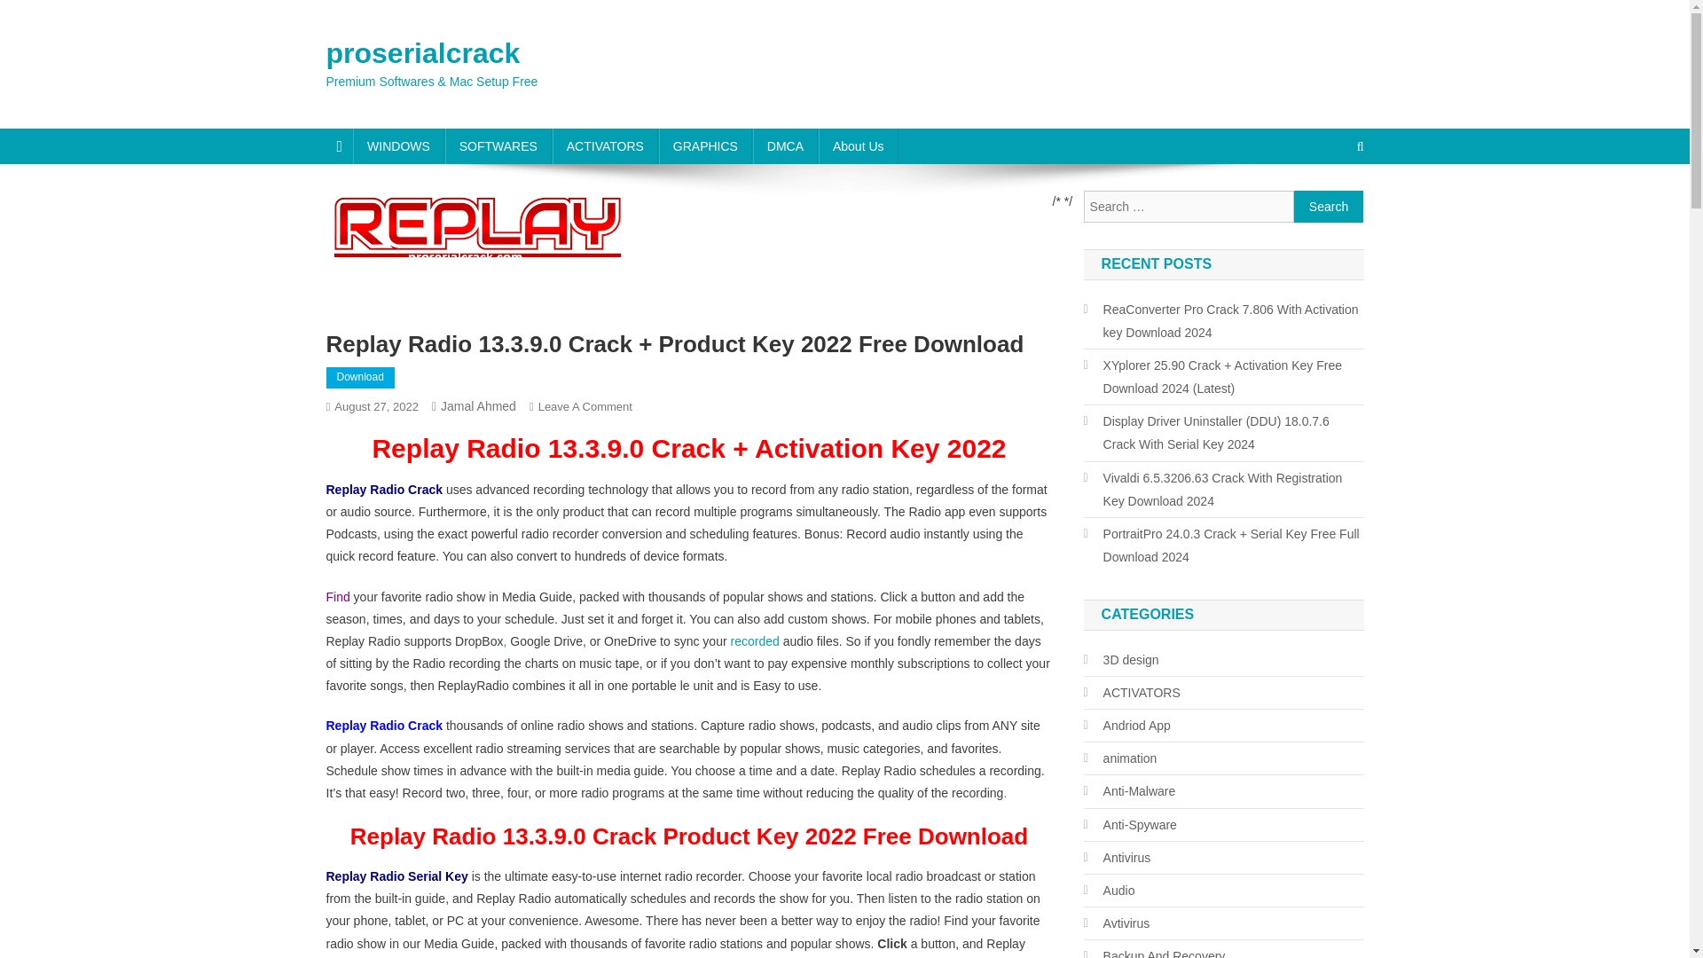 This screenshot has height=958, width=1703. Describe the element at coordinates (1326, 205) in the screenshot. I see `Search` at that location.